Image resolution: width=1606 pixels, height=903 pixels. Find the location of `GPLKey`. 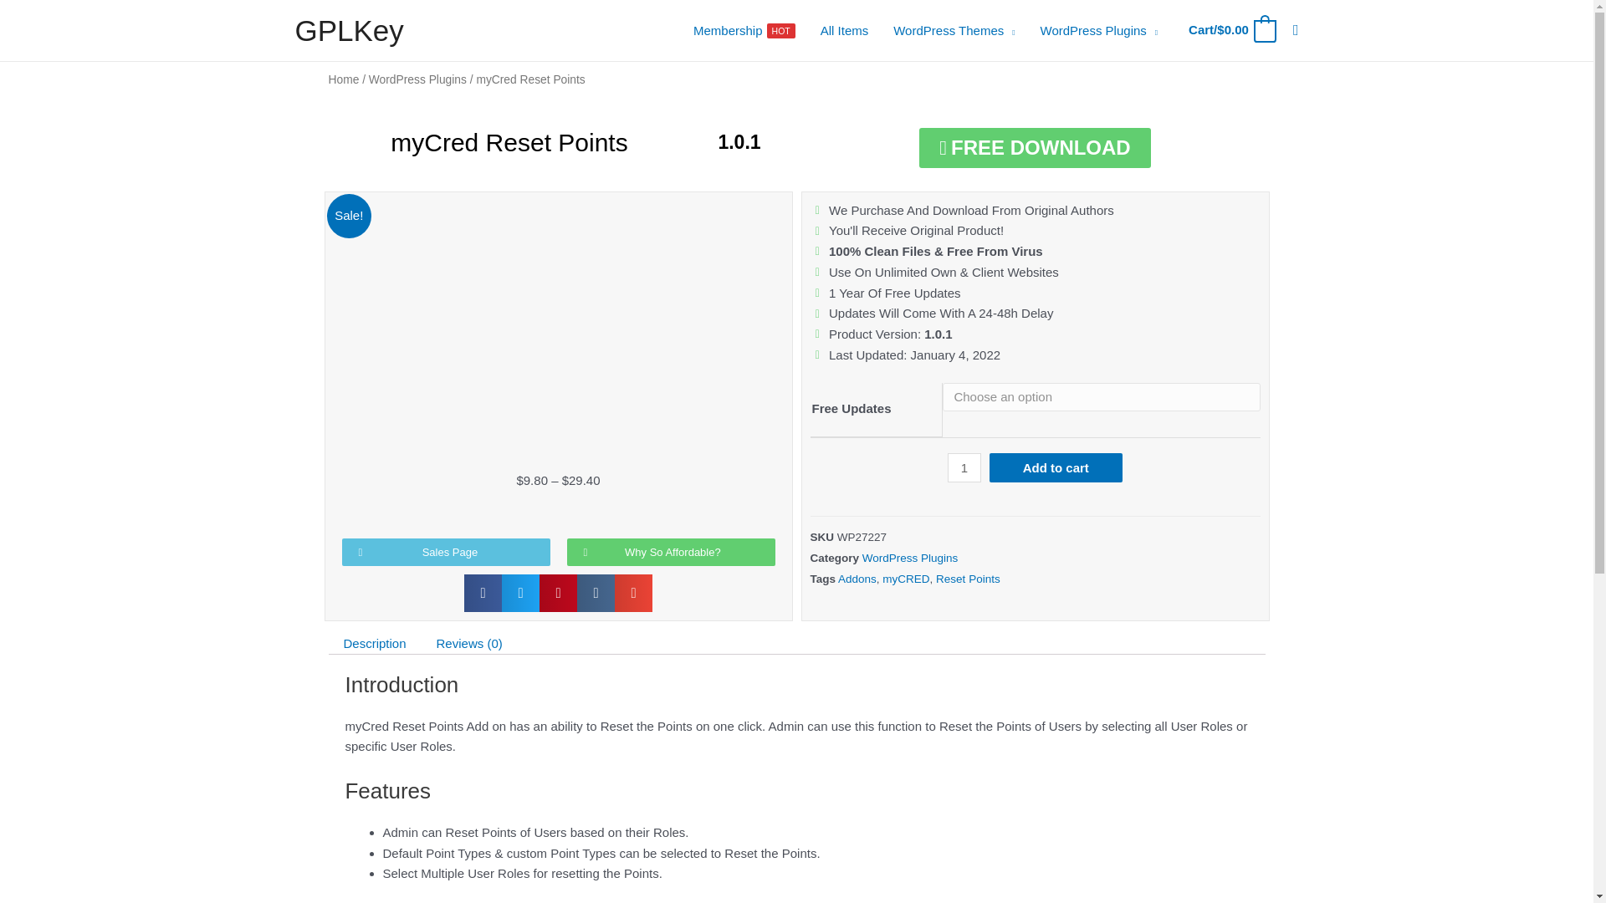

GPLKey is located at coordinates (348, 30).